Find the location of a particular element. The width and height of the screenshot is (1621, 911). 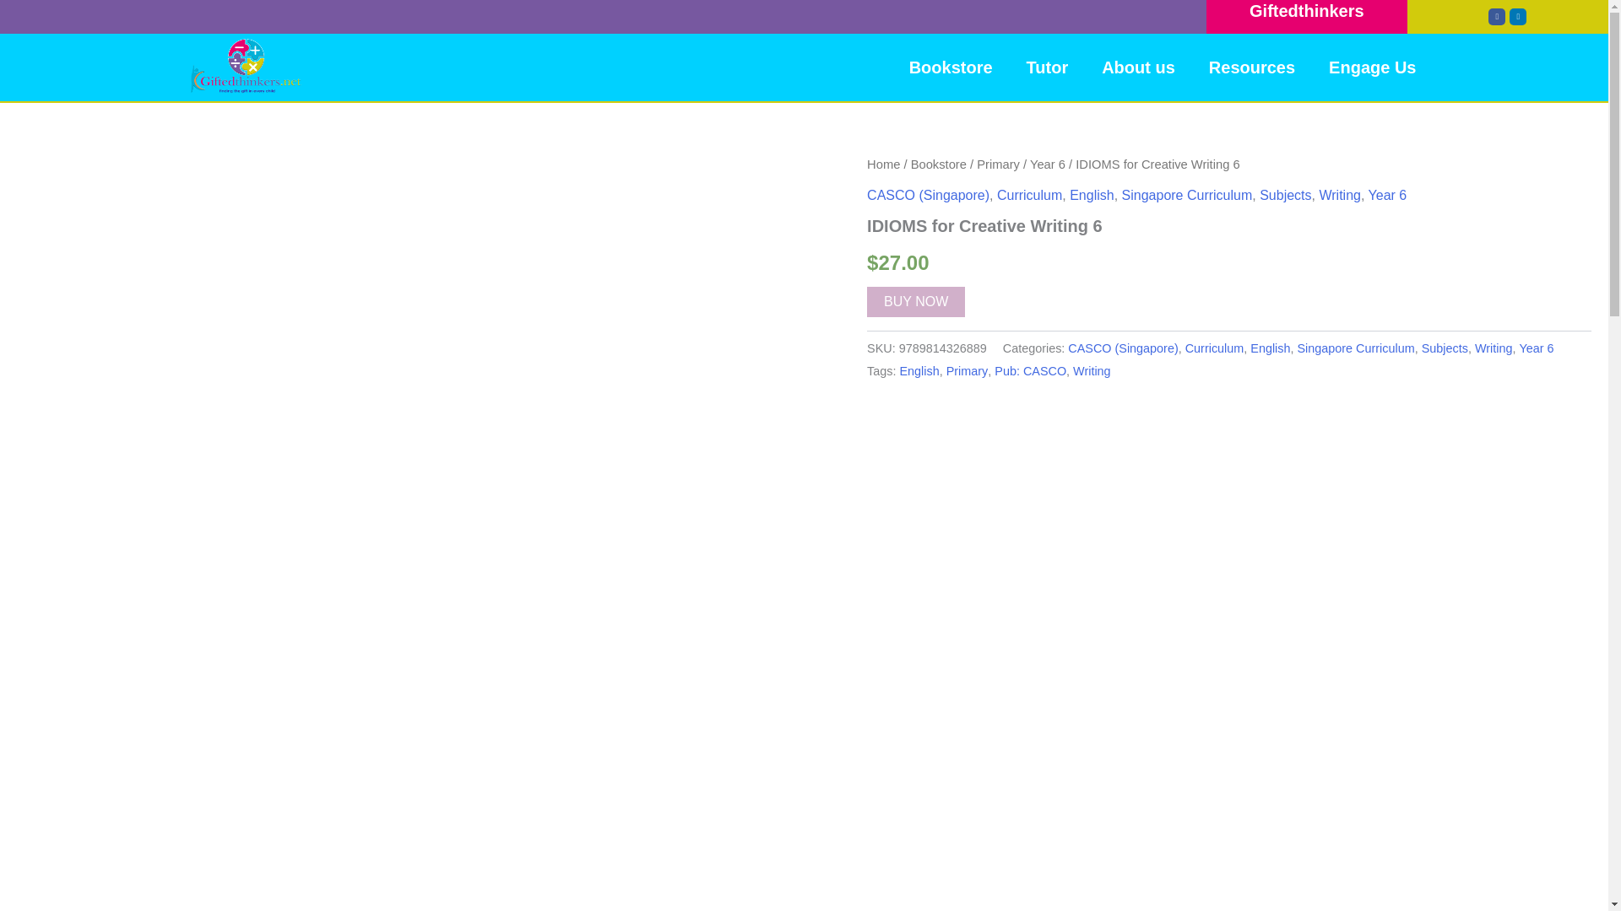

Primary is located at coordinates (998, 164).